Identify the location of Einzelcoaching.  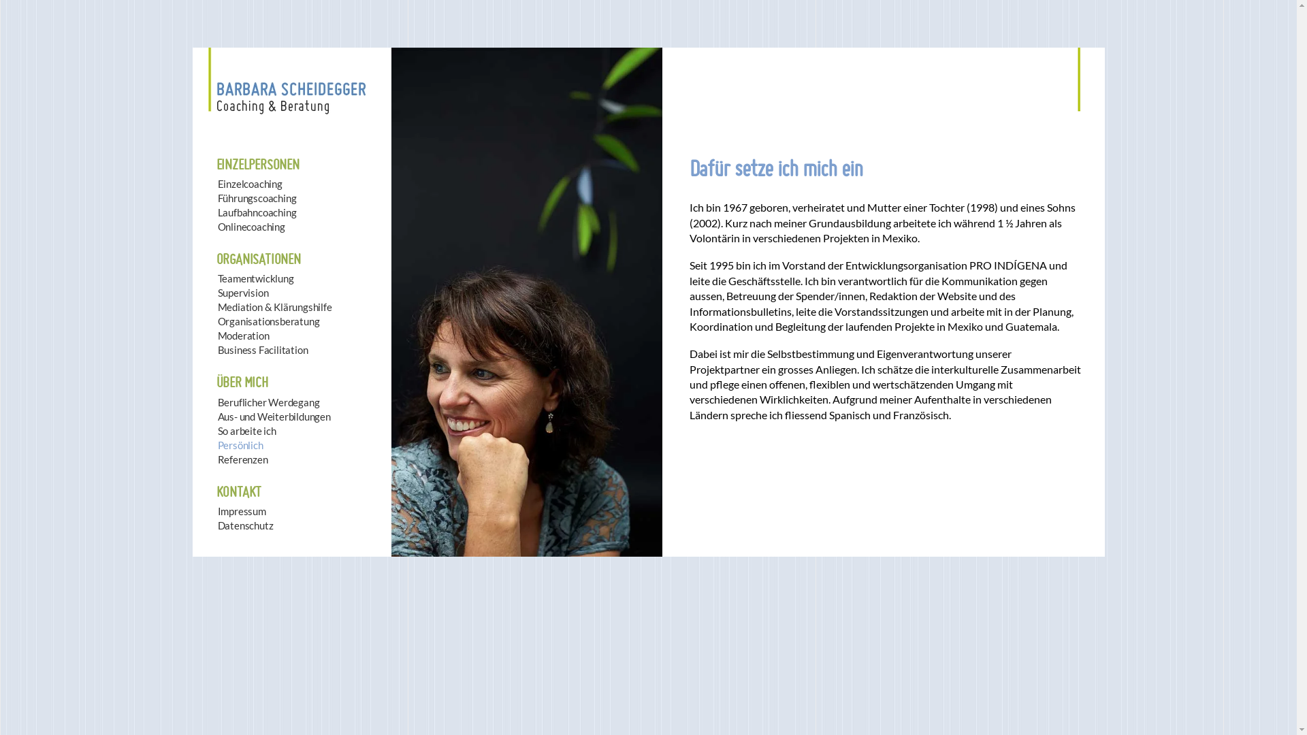
(353, 184).